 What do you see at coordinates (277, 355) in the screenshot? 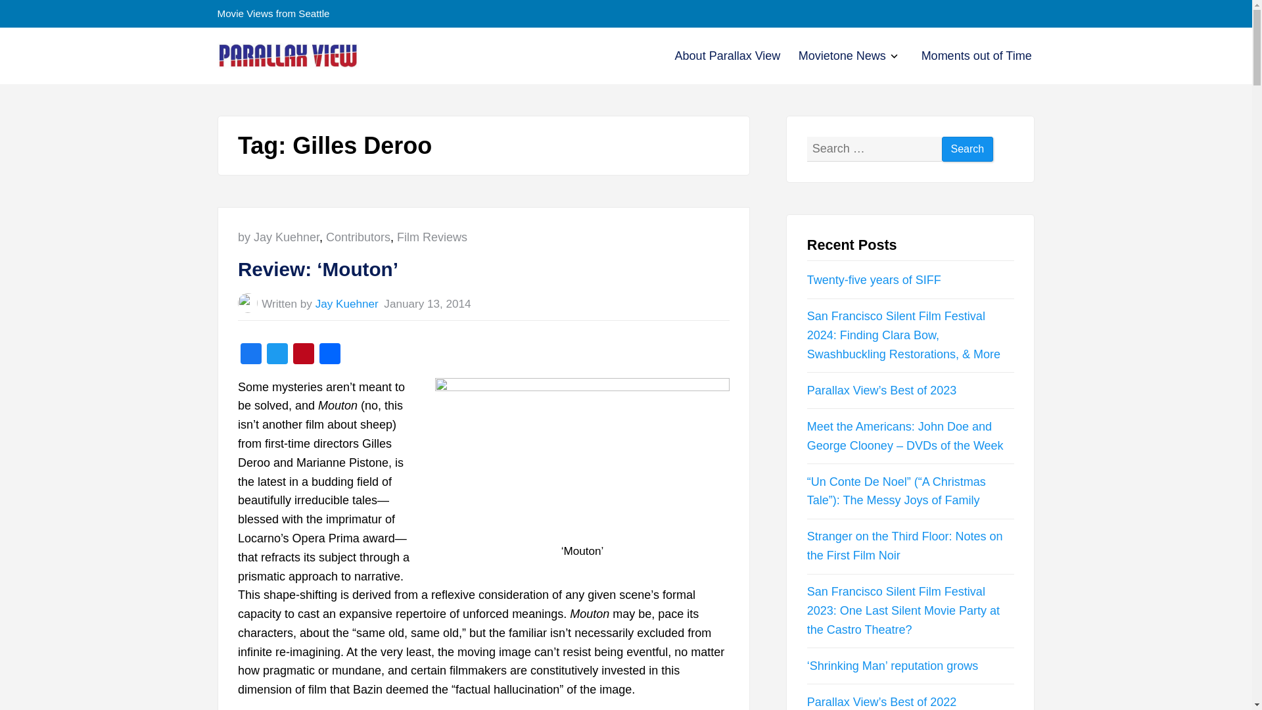
I see `Twitter` at bounding box center [277, 355].